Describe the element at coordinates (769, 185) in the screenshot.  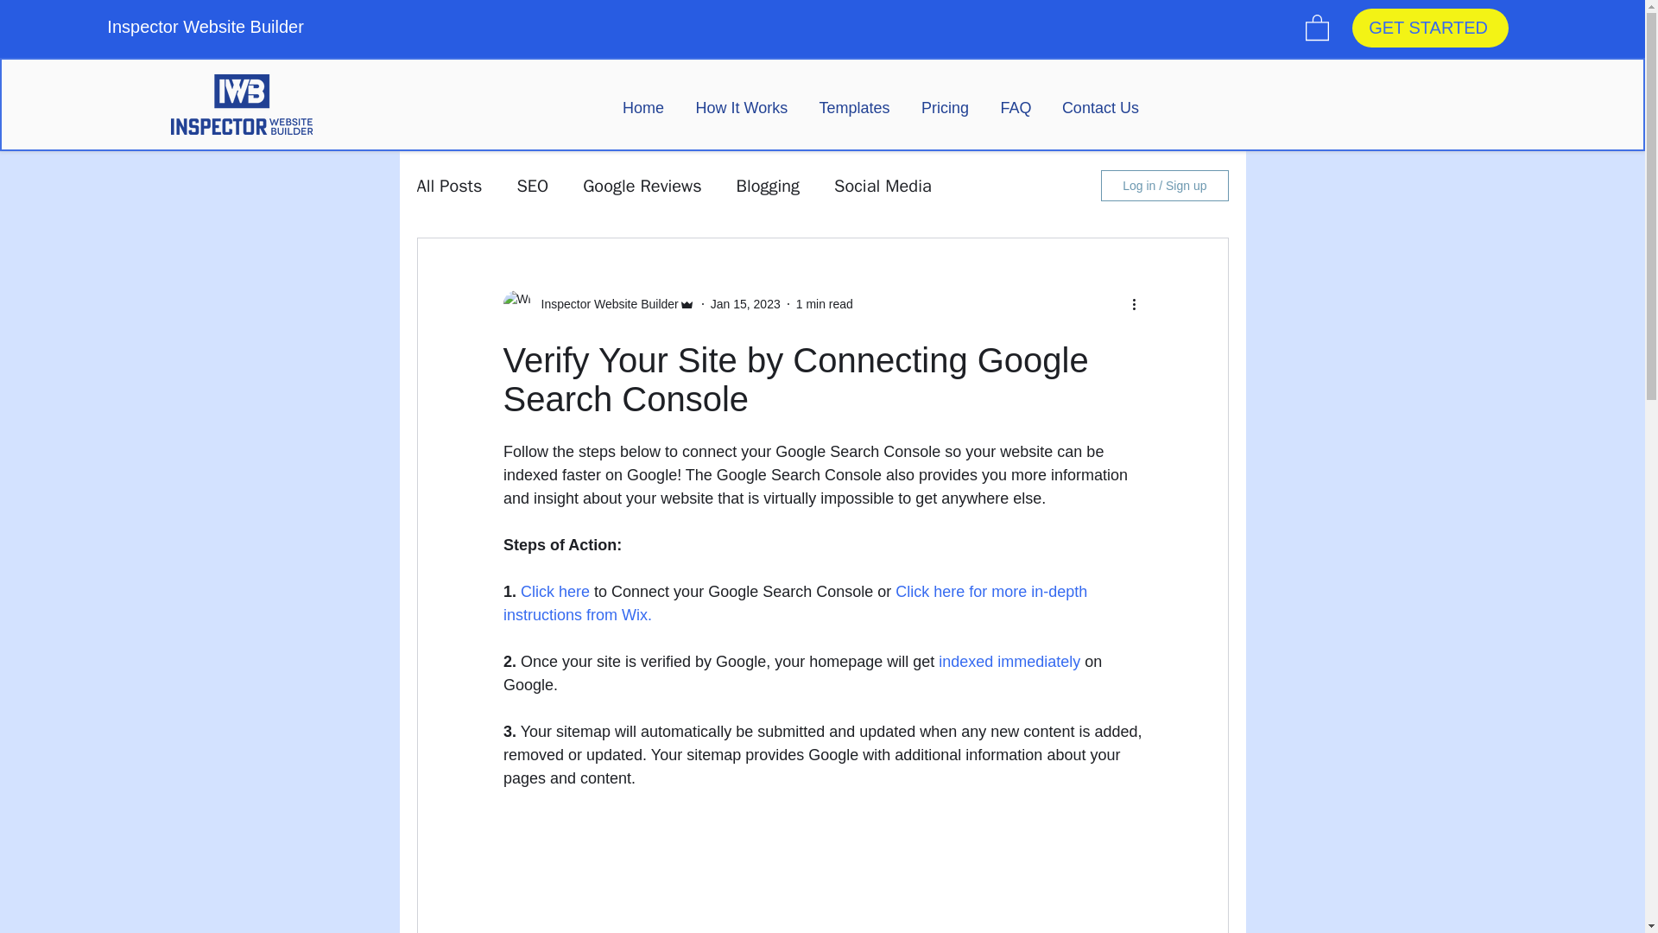
I see `Blogging` at that location.